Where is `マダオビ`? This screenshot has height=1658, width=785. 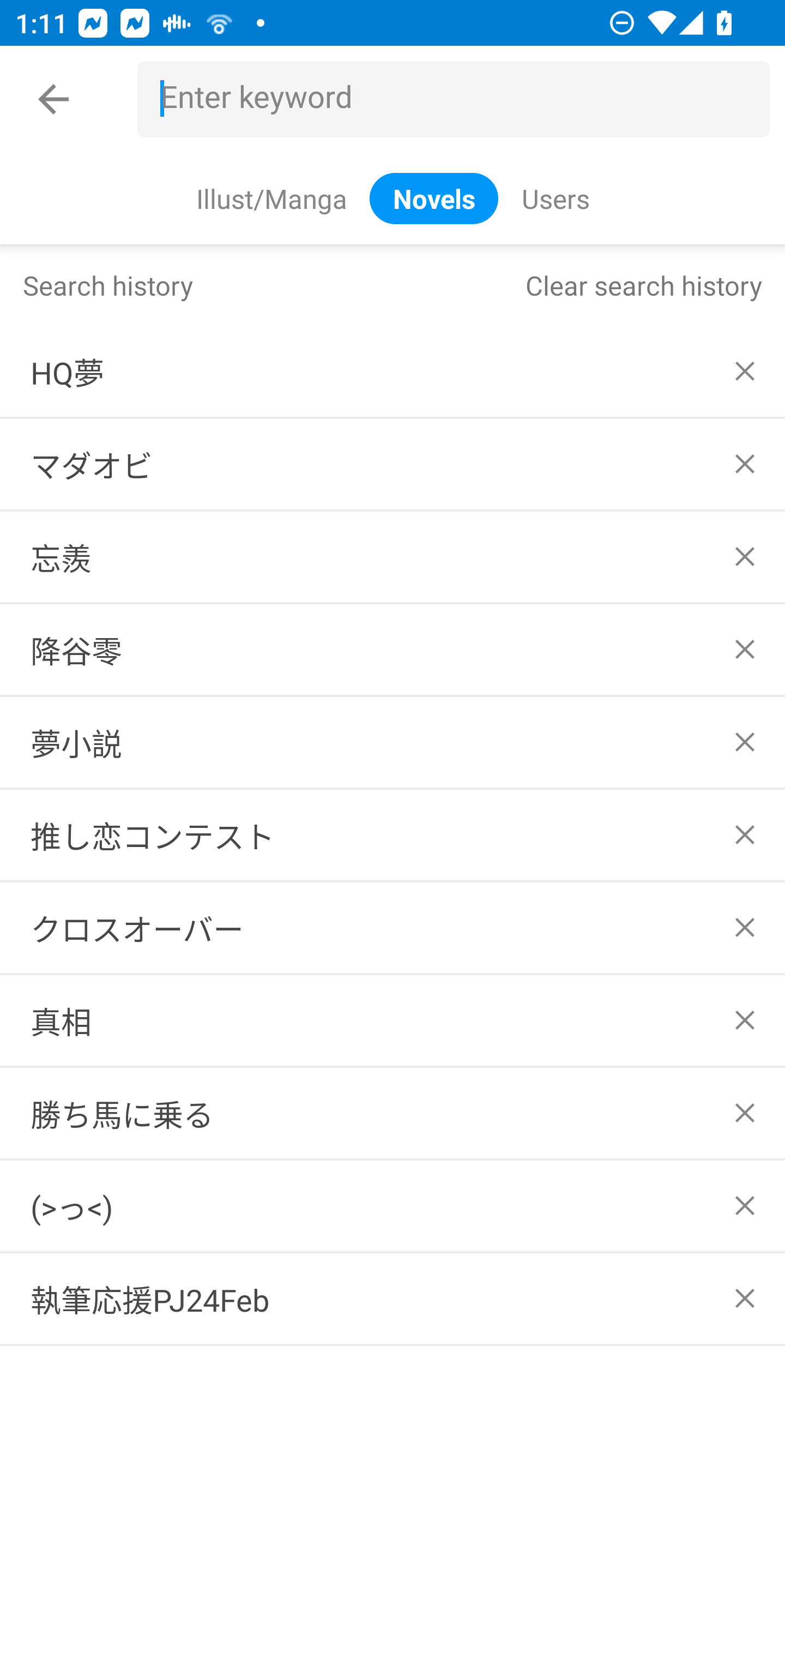
マダオビ is located at coordinates (392, 464).